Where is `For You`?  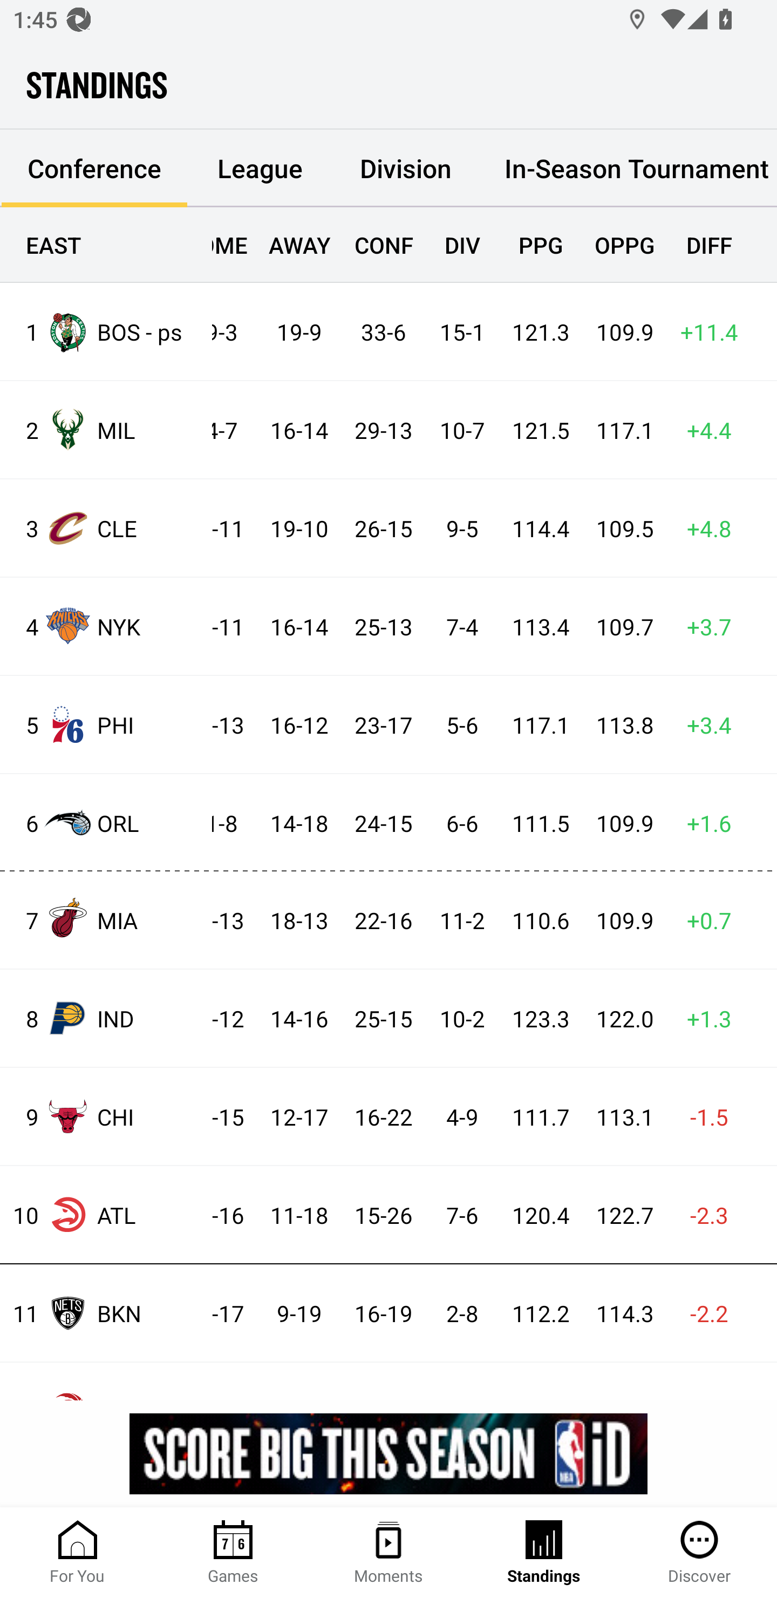
For You is located at coordinates (78, 1553).